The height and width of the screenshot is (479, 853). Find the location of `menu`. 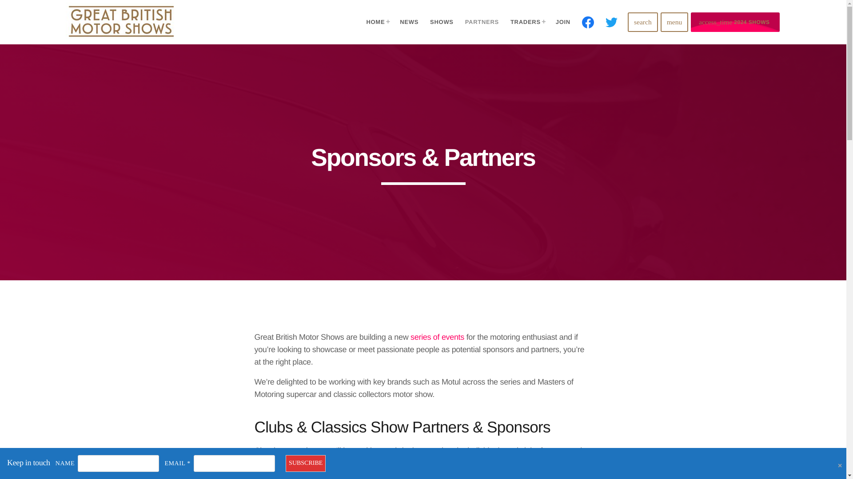

menu is located at coordinates (674, 22).